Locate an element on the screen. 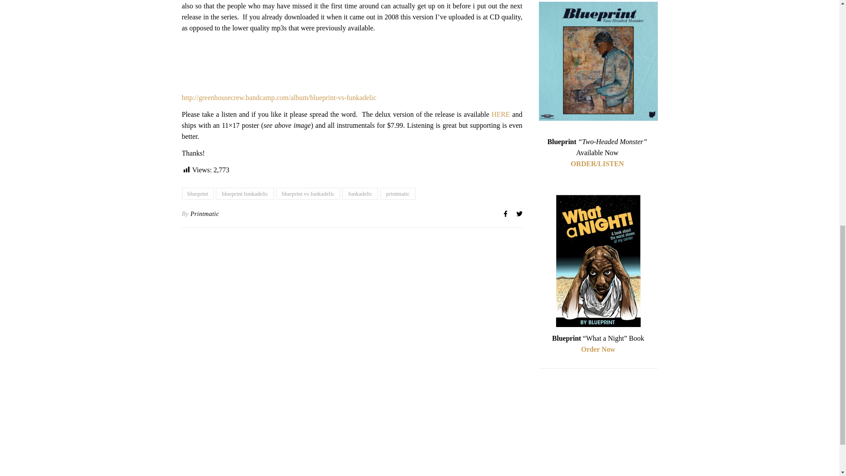 The width and height of the screenshot is (846, 476). Printmatic is located at coordinates (204, 214).